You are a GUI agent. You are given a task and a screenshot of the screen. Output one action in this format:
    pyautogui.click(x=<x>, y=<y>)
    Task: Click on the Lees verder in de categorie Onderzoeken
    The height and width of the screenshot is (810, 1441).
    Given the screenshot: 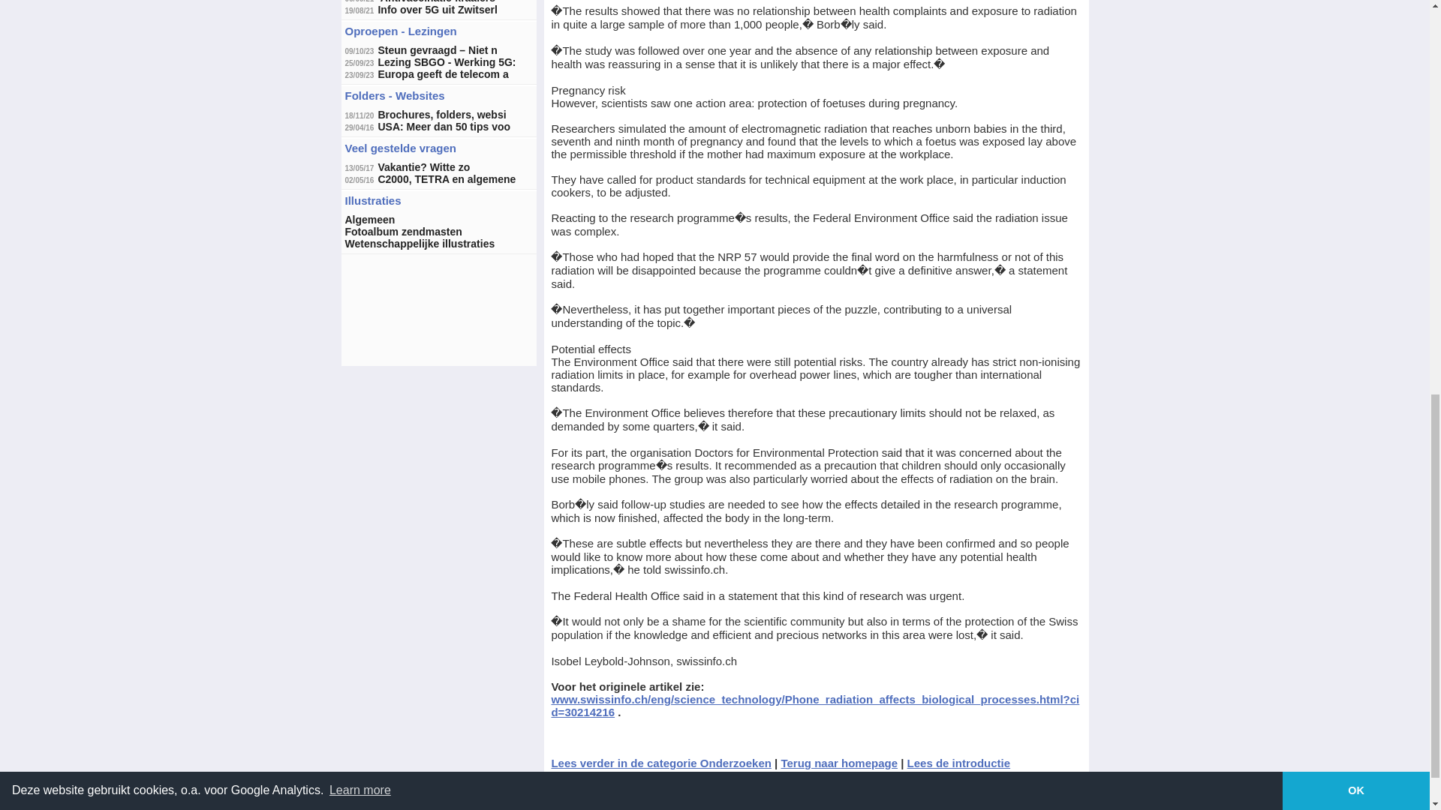 What is the action you would take?
    pyautogui.click(x=660, y=763)
    